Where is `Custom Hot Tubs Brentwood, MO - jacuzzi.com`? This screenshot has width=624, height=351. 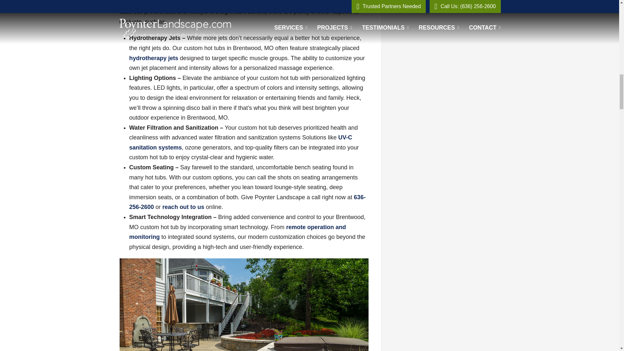
Custom Hot Tubs Brentwood, MO - jacuzzi.com is located at coordinates (238, 232).